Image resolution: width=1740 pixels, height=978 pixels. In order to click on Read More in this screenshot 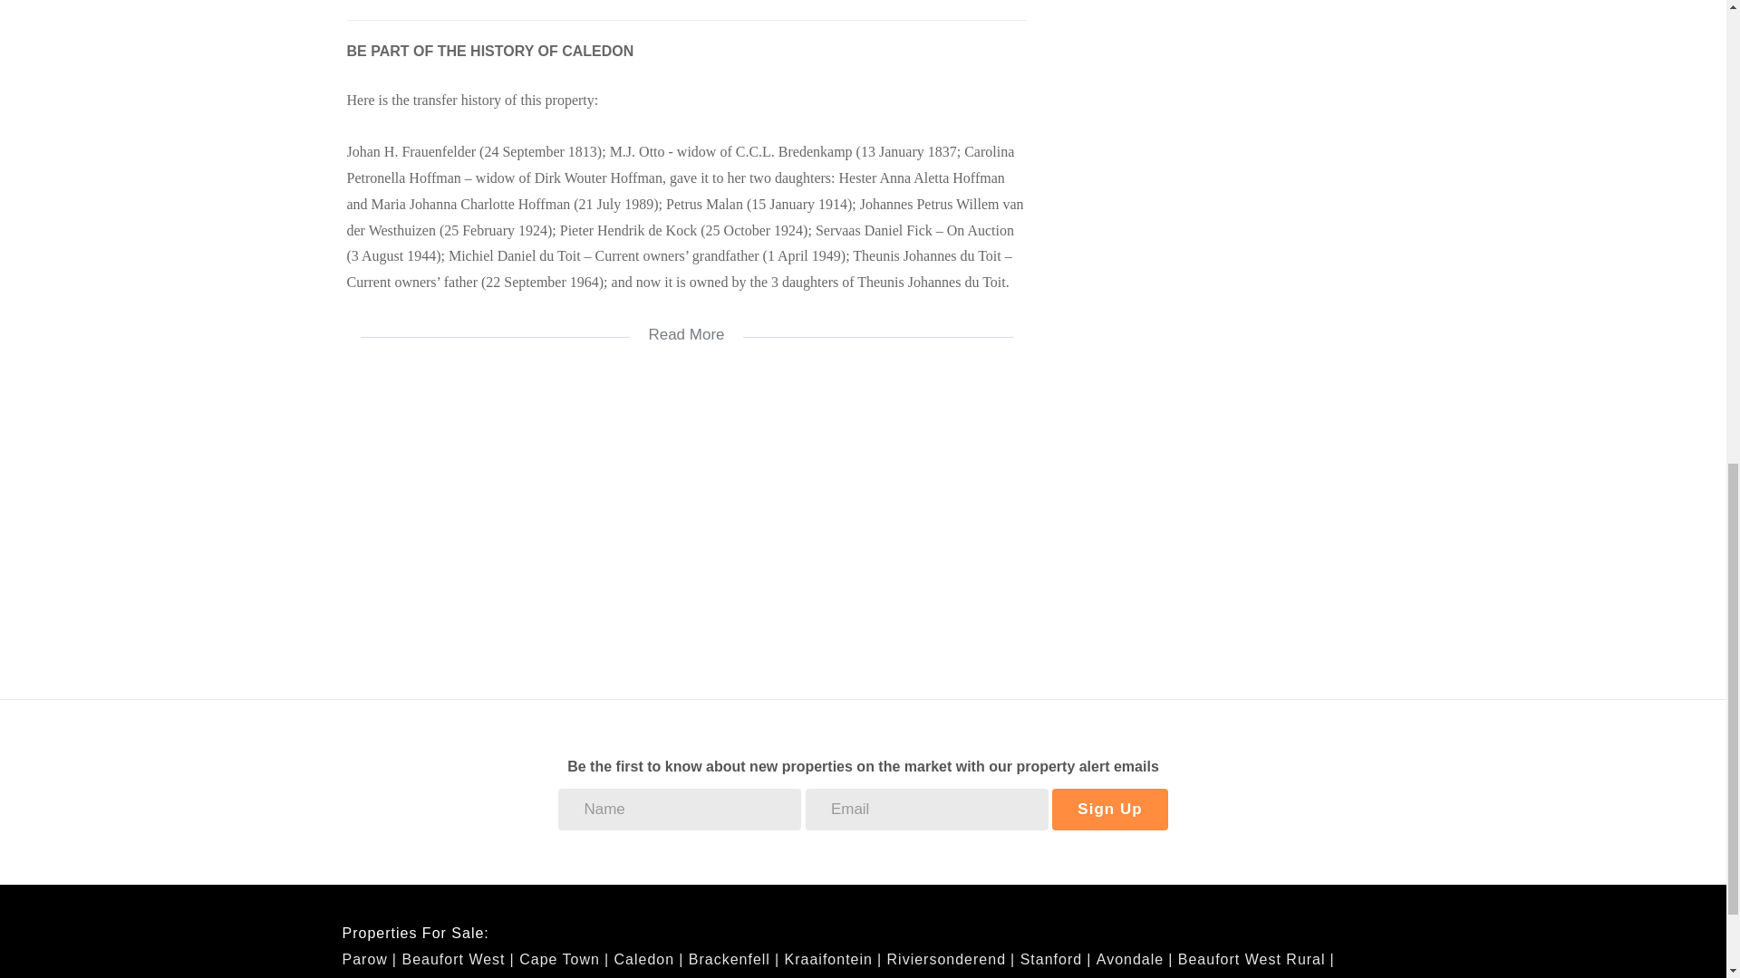, I will do `click(686, 322)`.